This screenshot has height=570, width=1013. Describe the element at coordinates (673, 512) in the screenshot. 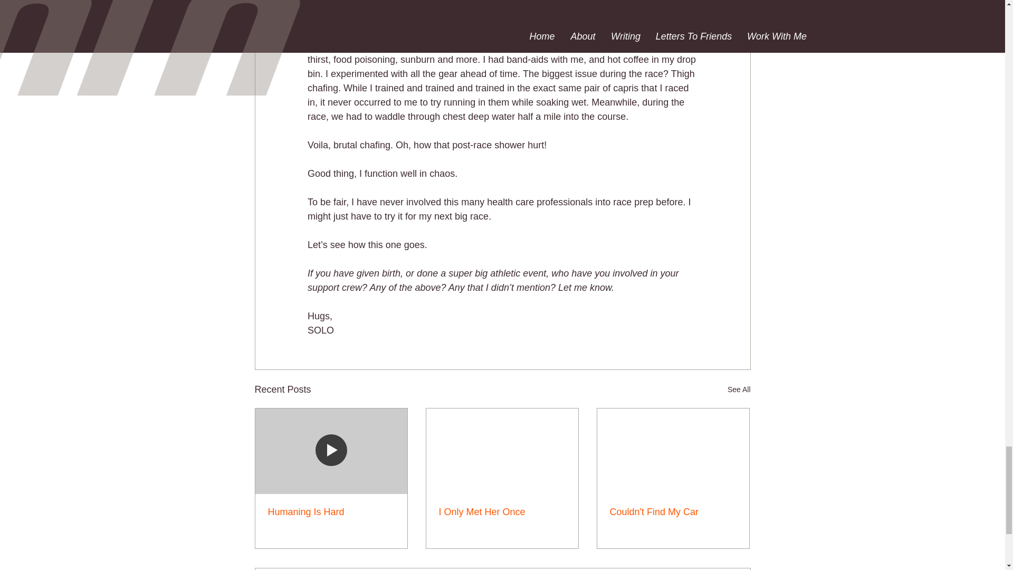

I see `Couldn't Find My Car` at that location.